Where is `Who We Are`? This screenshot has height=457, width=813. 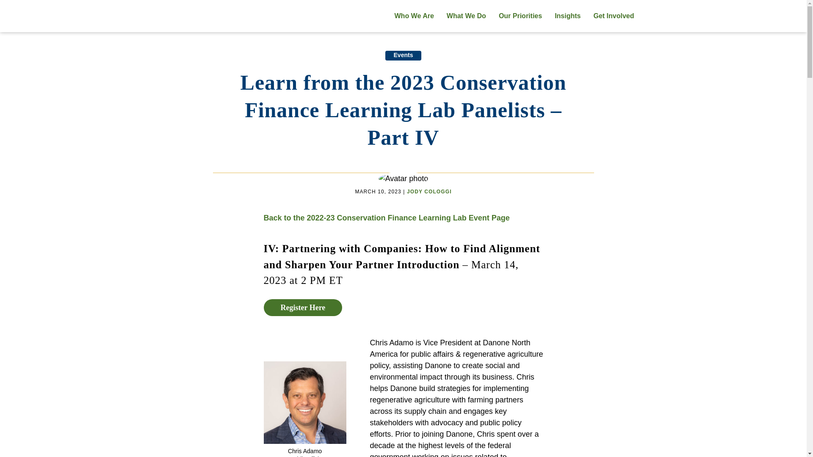 Who We Are is located at coordinates (413, 16).